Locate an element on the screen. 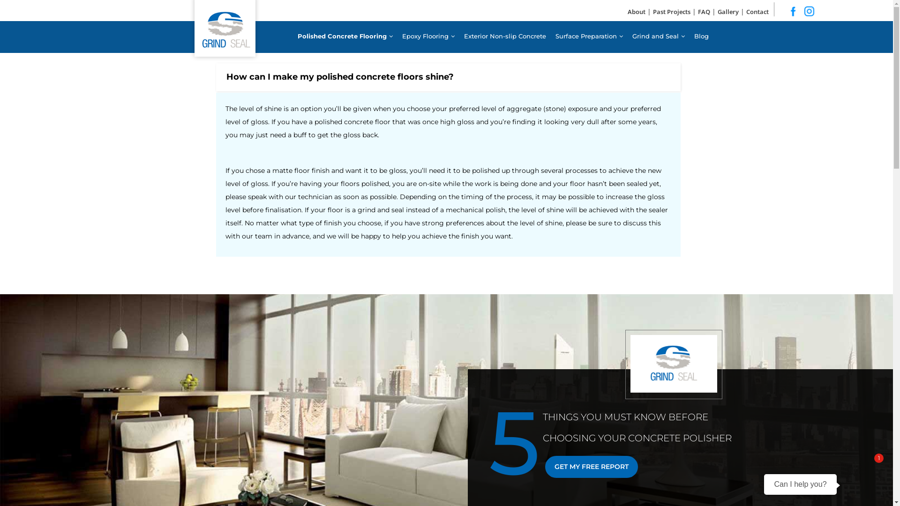 The width and height of the screenshot is (900, 506). Gallery is located at coordinates (728, 12).